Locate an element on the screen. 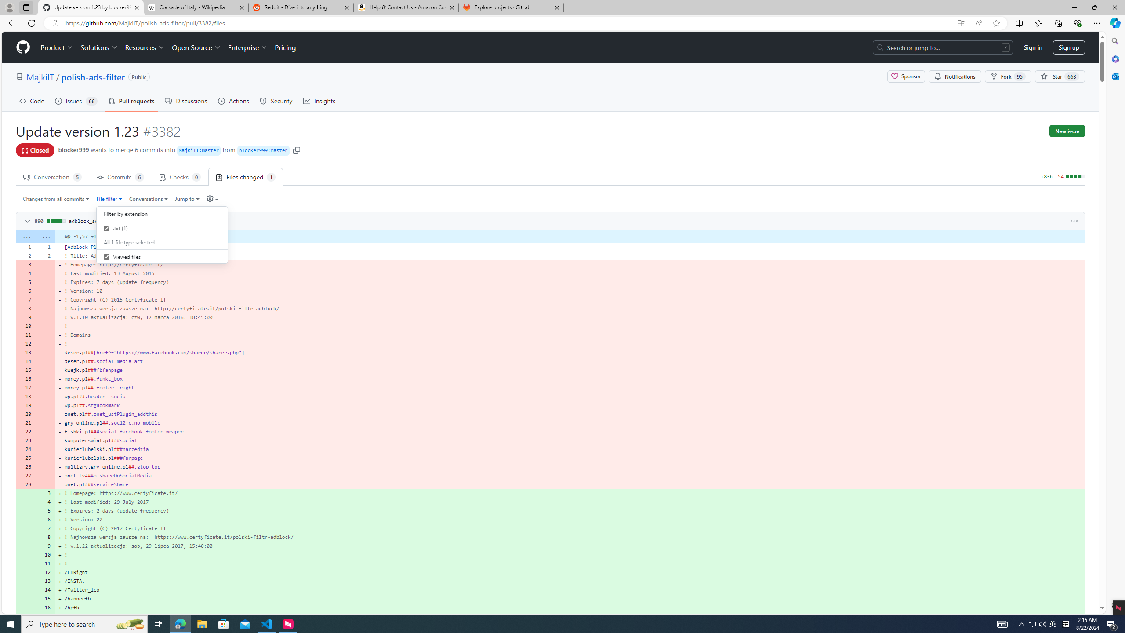 This screenshot has width=1125, height=633. Toggle diff contents is located at coordinates (27, 222).